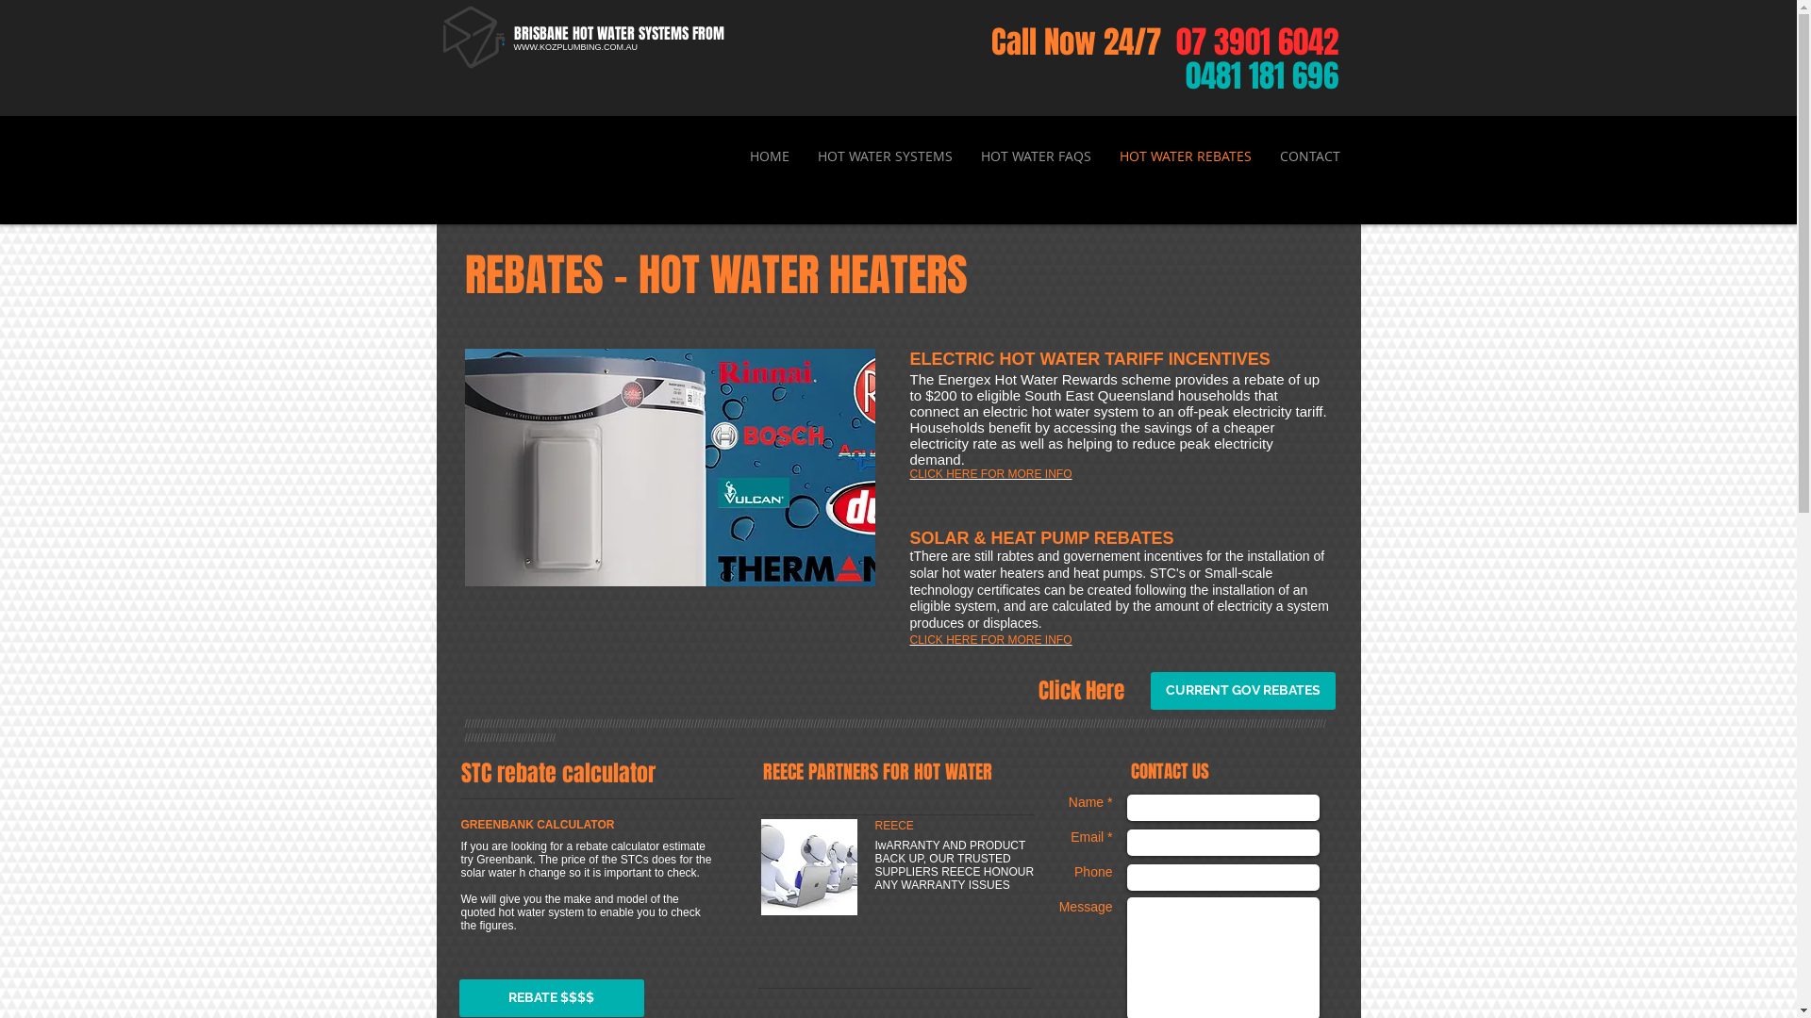 The image size is (1811, 1018). Describe the element at coordinates (1036, 156) in the screenshot. I see `HOT WATER FAQS` at that location.